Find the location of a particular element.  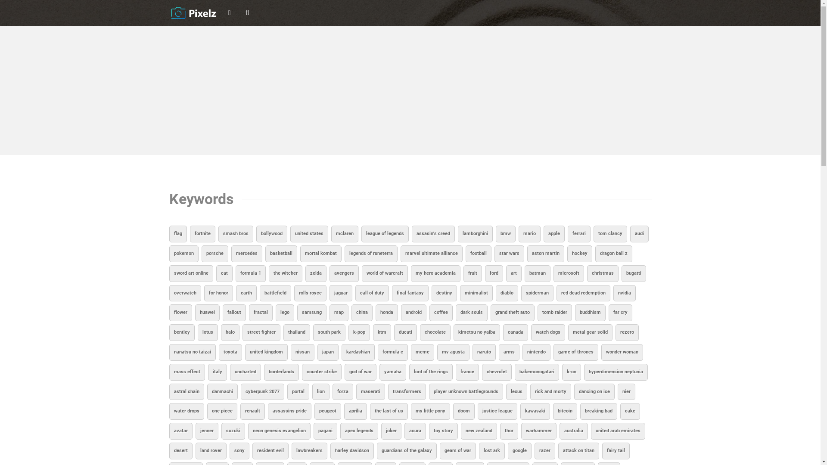

mass effect is located at coordinates (187, 372).